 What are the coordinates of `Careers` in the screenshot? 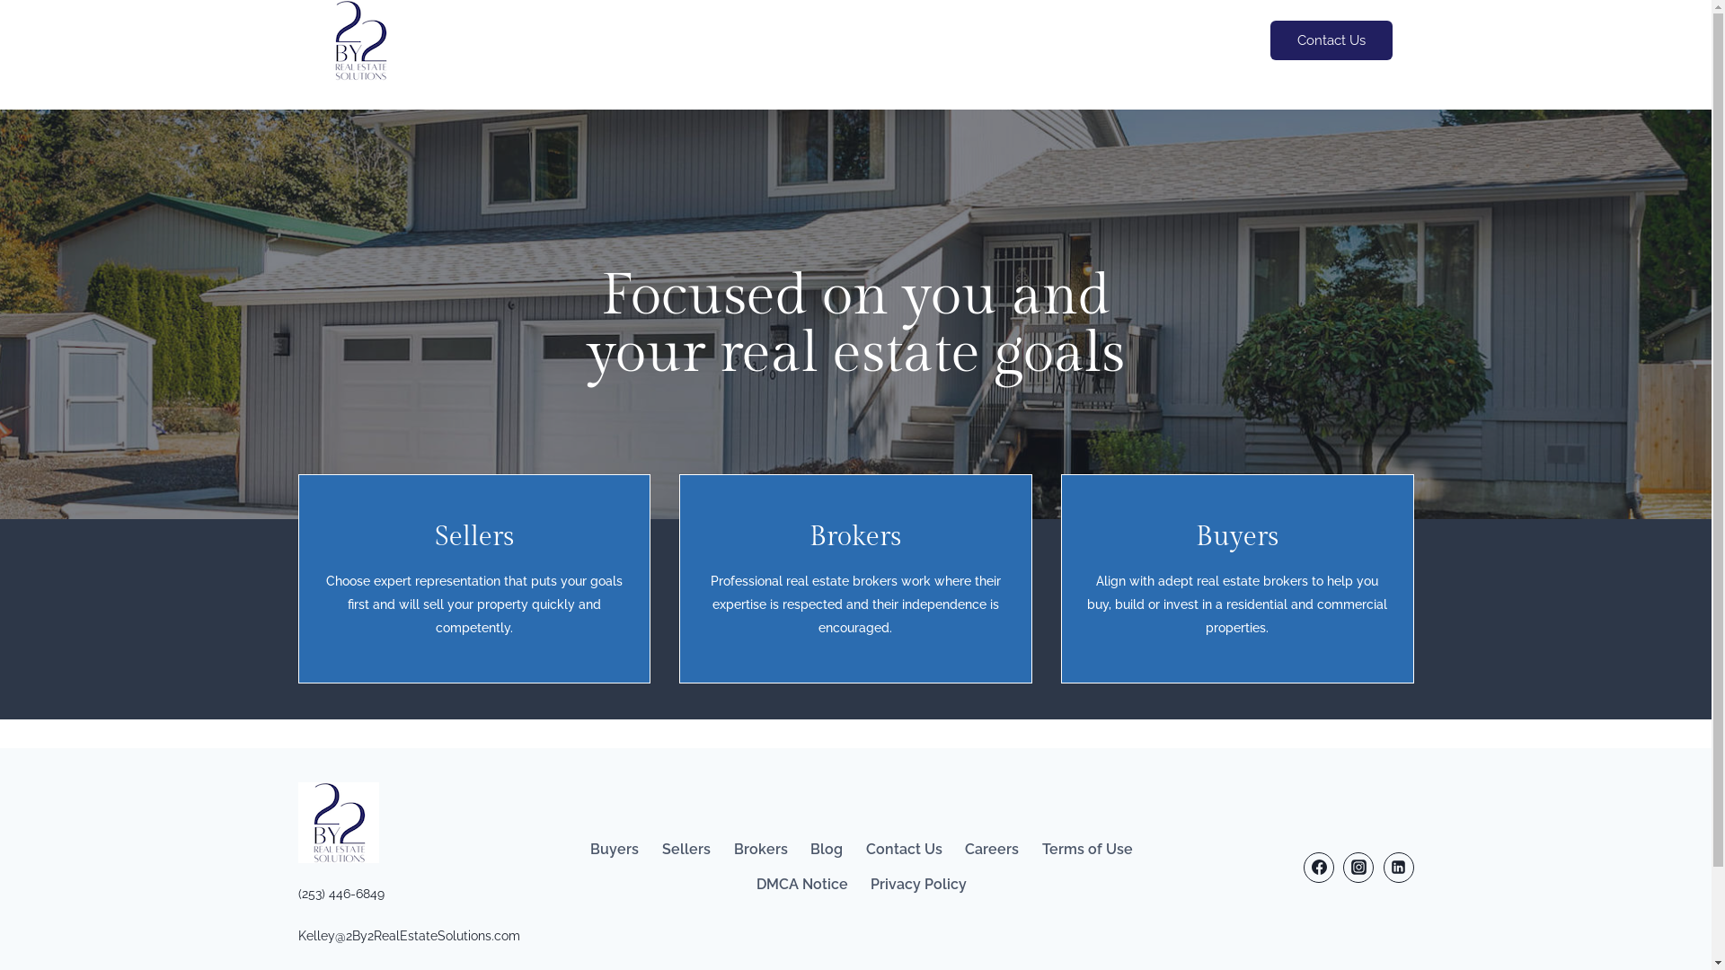 It's located at (993, 850).